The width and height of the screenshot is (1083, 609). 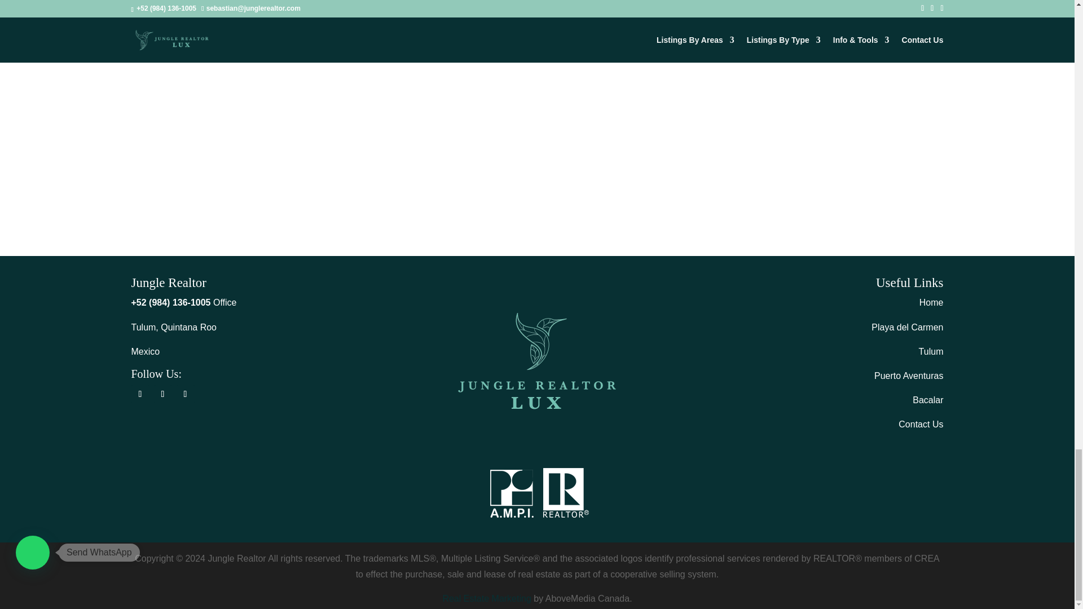 What do you see at coordinates (184, 394) in the screenshot?
I see `Follow on Instagram` at bounding box center [184, 394].